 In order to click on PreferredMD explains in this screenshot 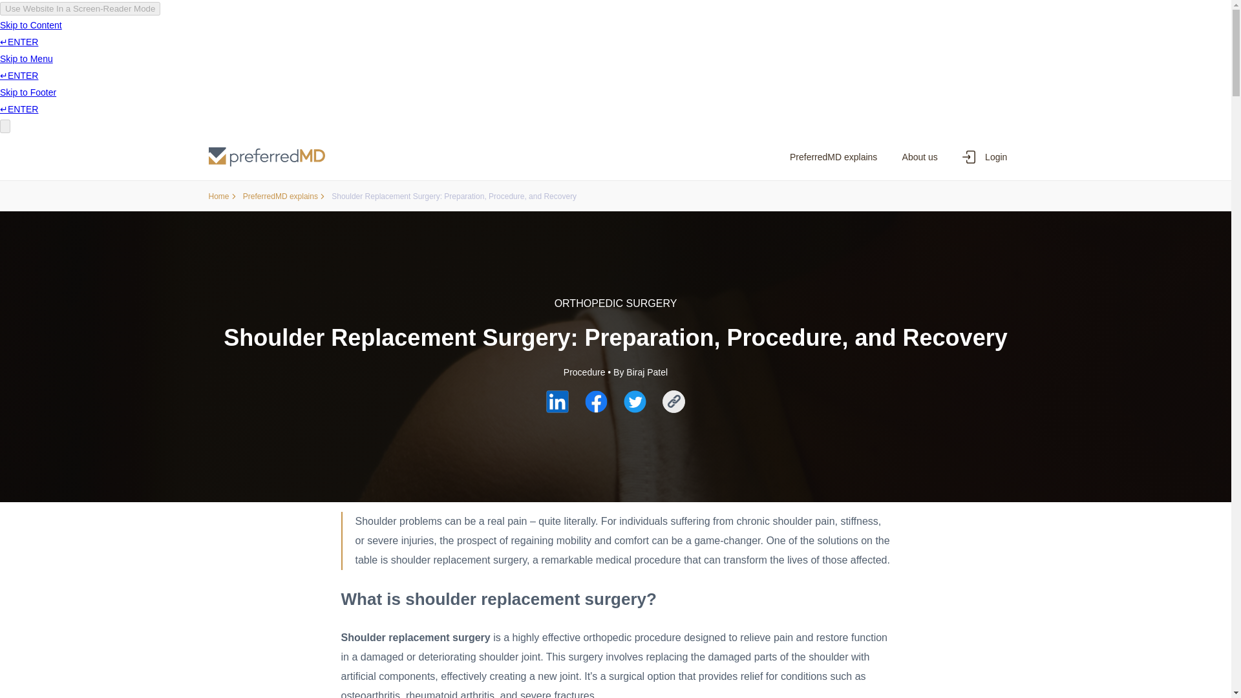, I will do `click(284, 196)`.